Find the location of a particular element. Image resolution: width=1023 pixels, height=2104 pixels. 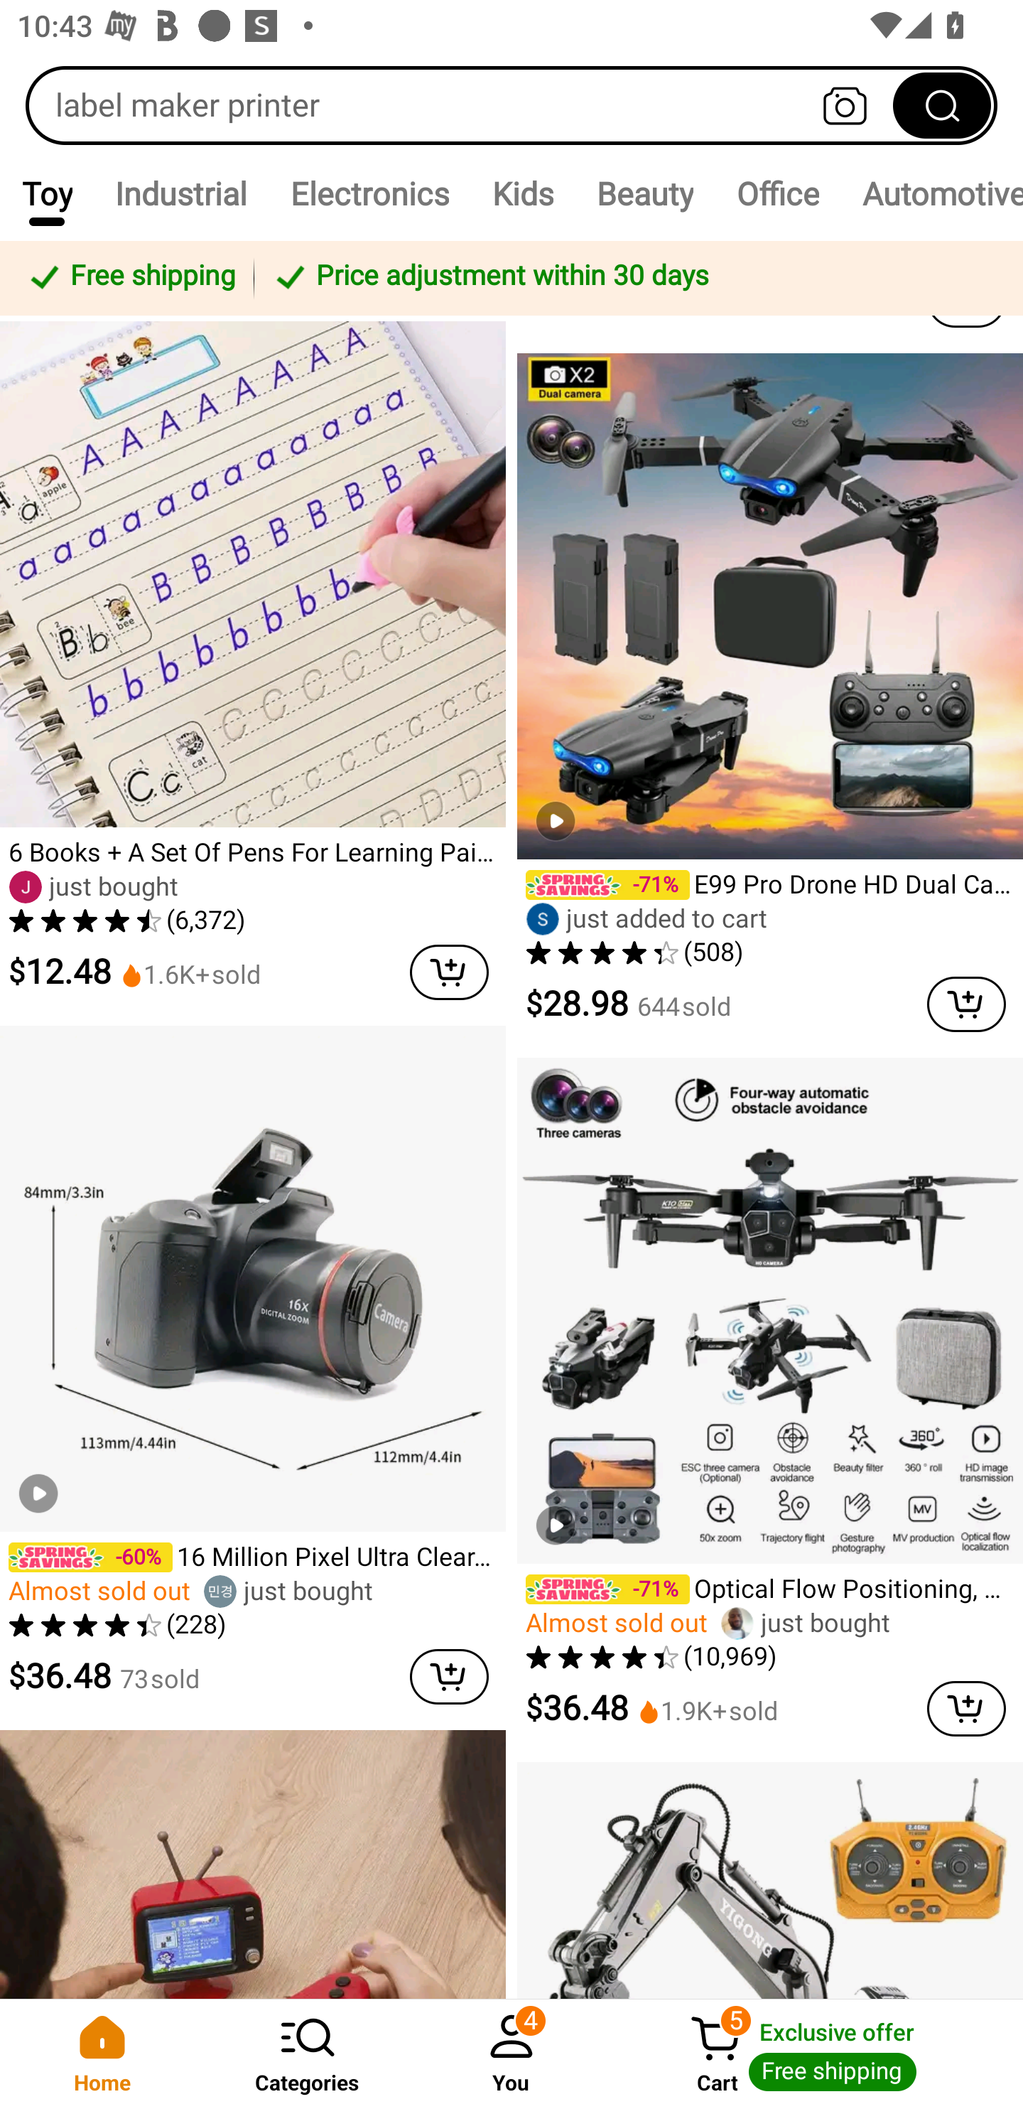

You 4 You is located at coordinates (511, 2051).